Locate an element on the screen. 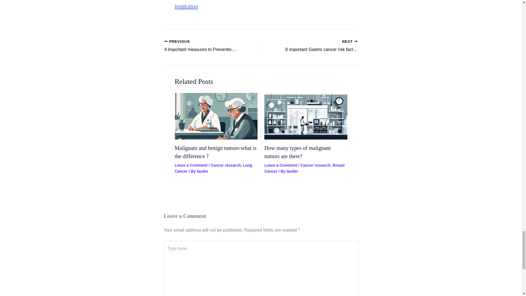 The width and height of the screenshot is (526, 296). View all posts by lauder is located at coordinates (202, 171).